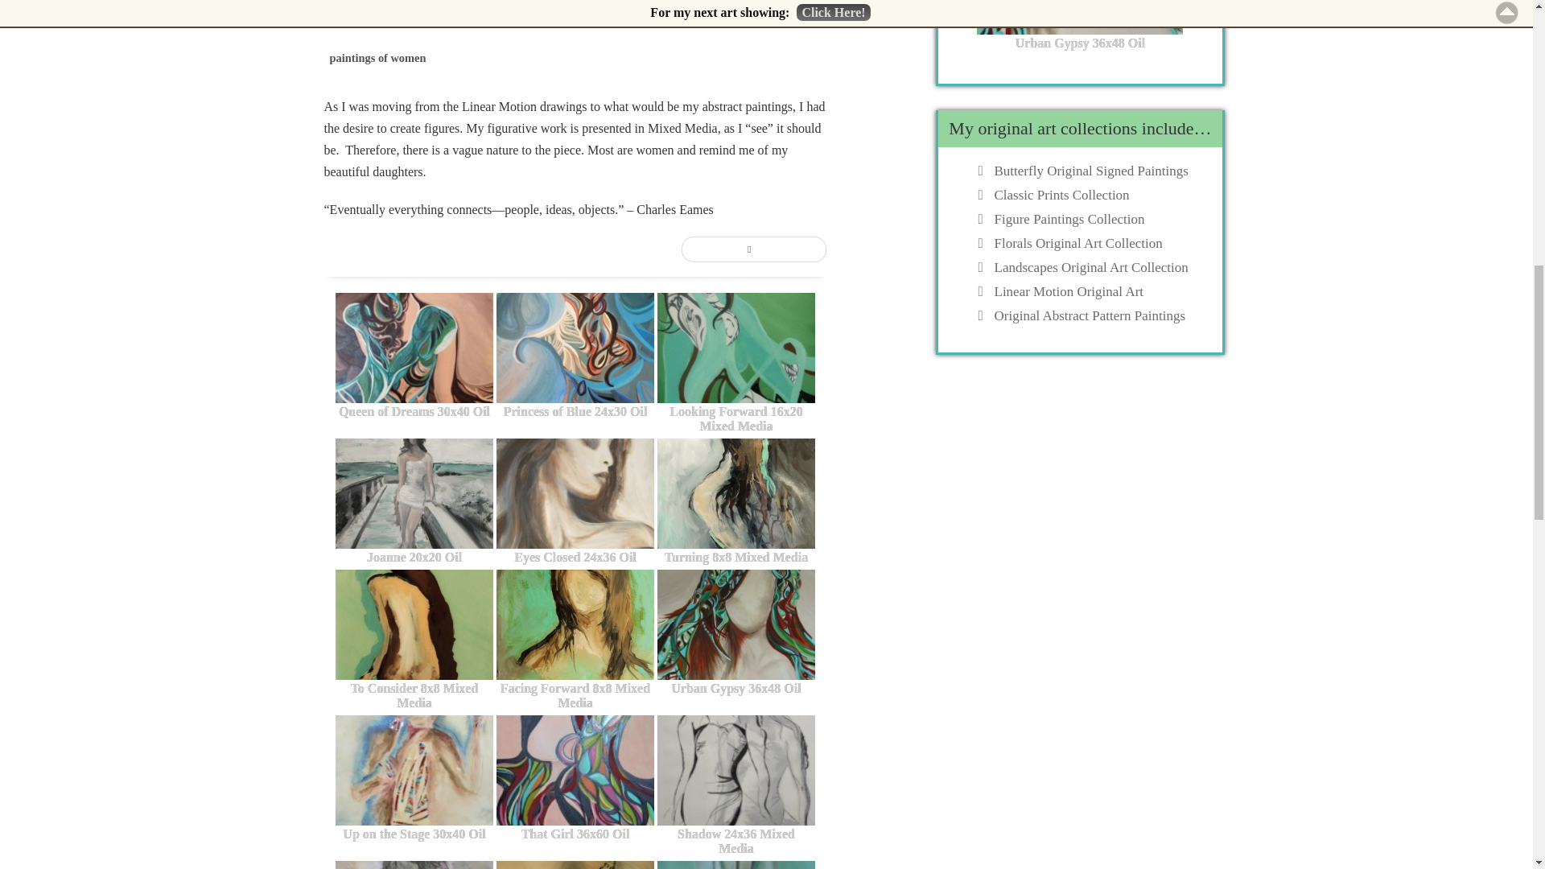 This screenshot has width=1545, height=869. Describe the element at coordinates (414, 865) in the screenshot. I see `Lavender 30x40 Oil` at that location.